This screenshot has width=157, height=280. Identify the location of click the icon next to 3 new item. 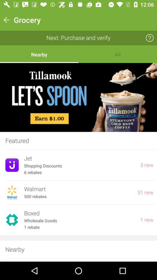
(79, 166).